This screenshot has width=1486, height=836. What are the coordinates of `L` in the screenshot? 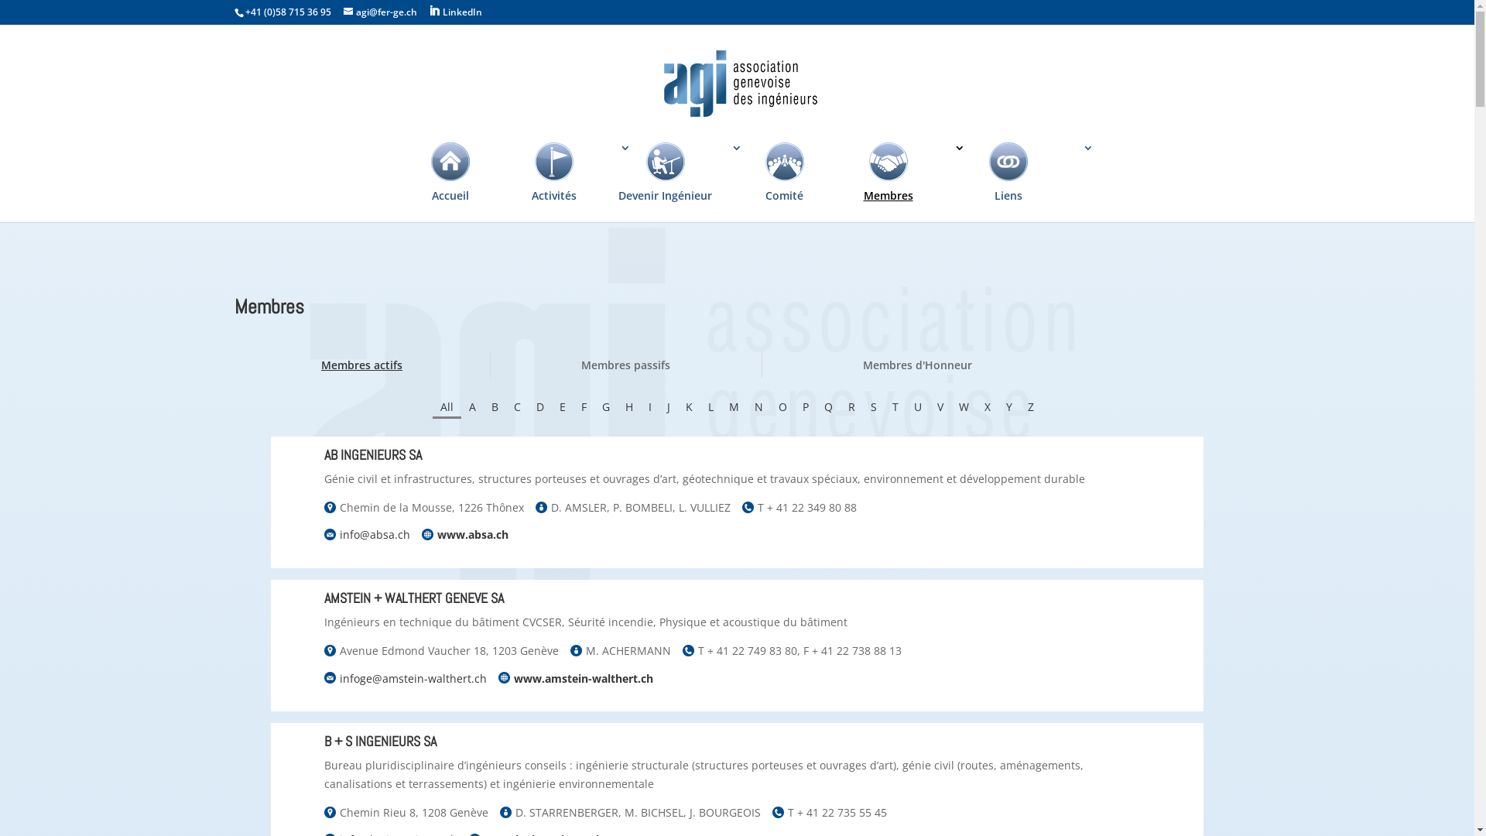 It's located at (710, 407).